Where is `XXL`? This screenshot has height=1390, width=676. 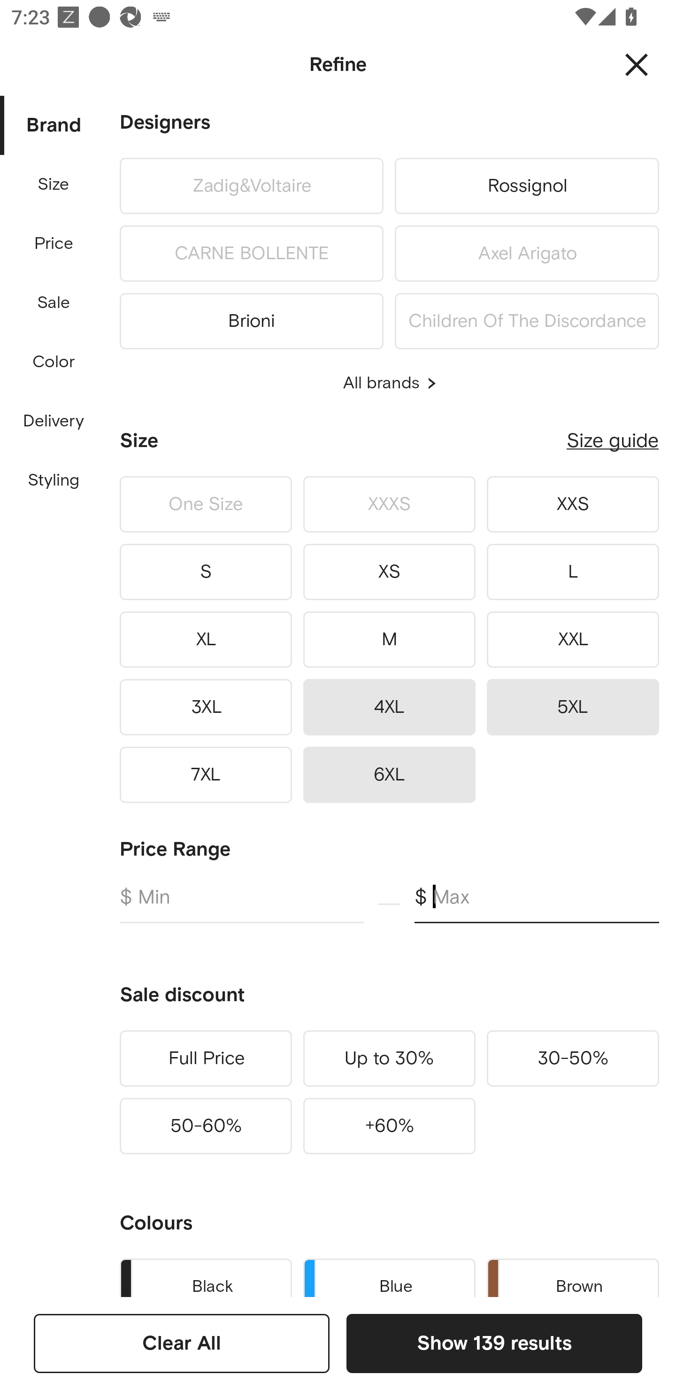
XXL is located at coordinates (573, 639).